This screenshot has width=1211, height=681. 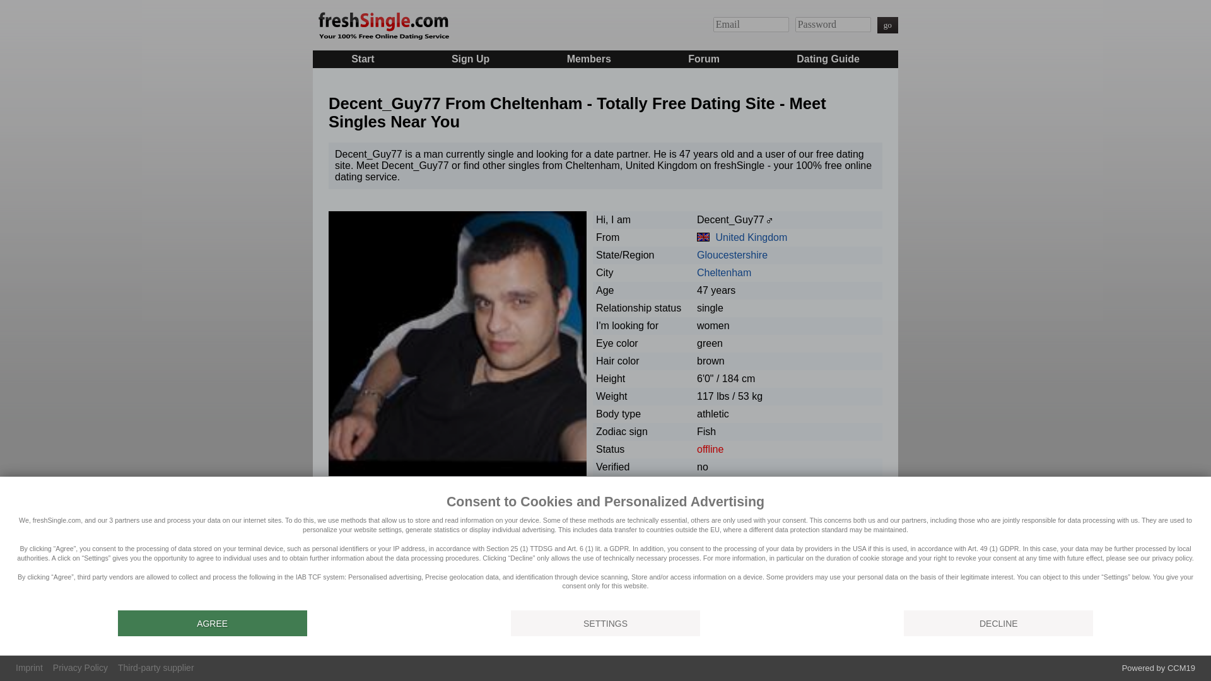 I want to click on Members, so click(x=589, y=58).